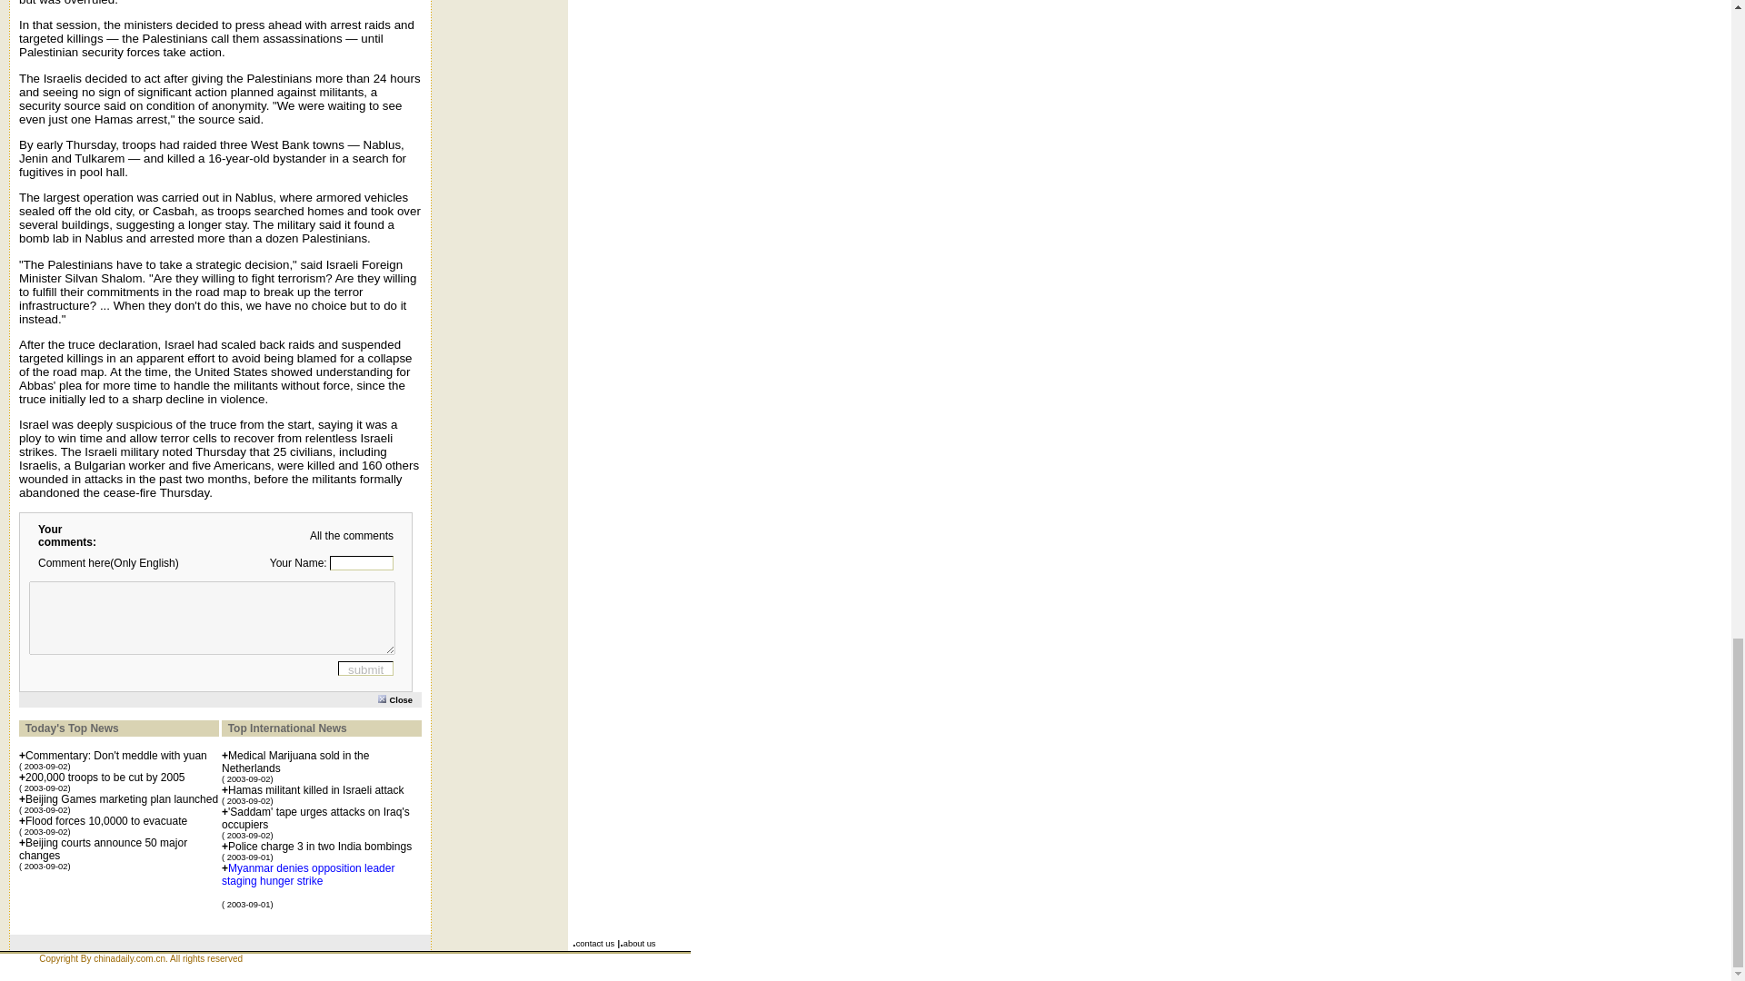 The width and height of the screenshot is (1745, 981). I want to click on Myanmar denies opposition leader staging hunger strike, so click(307, 875).